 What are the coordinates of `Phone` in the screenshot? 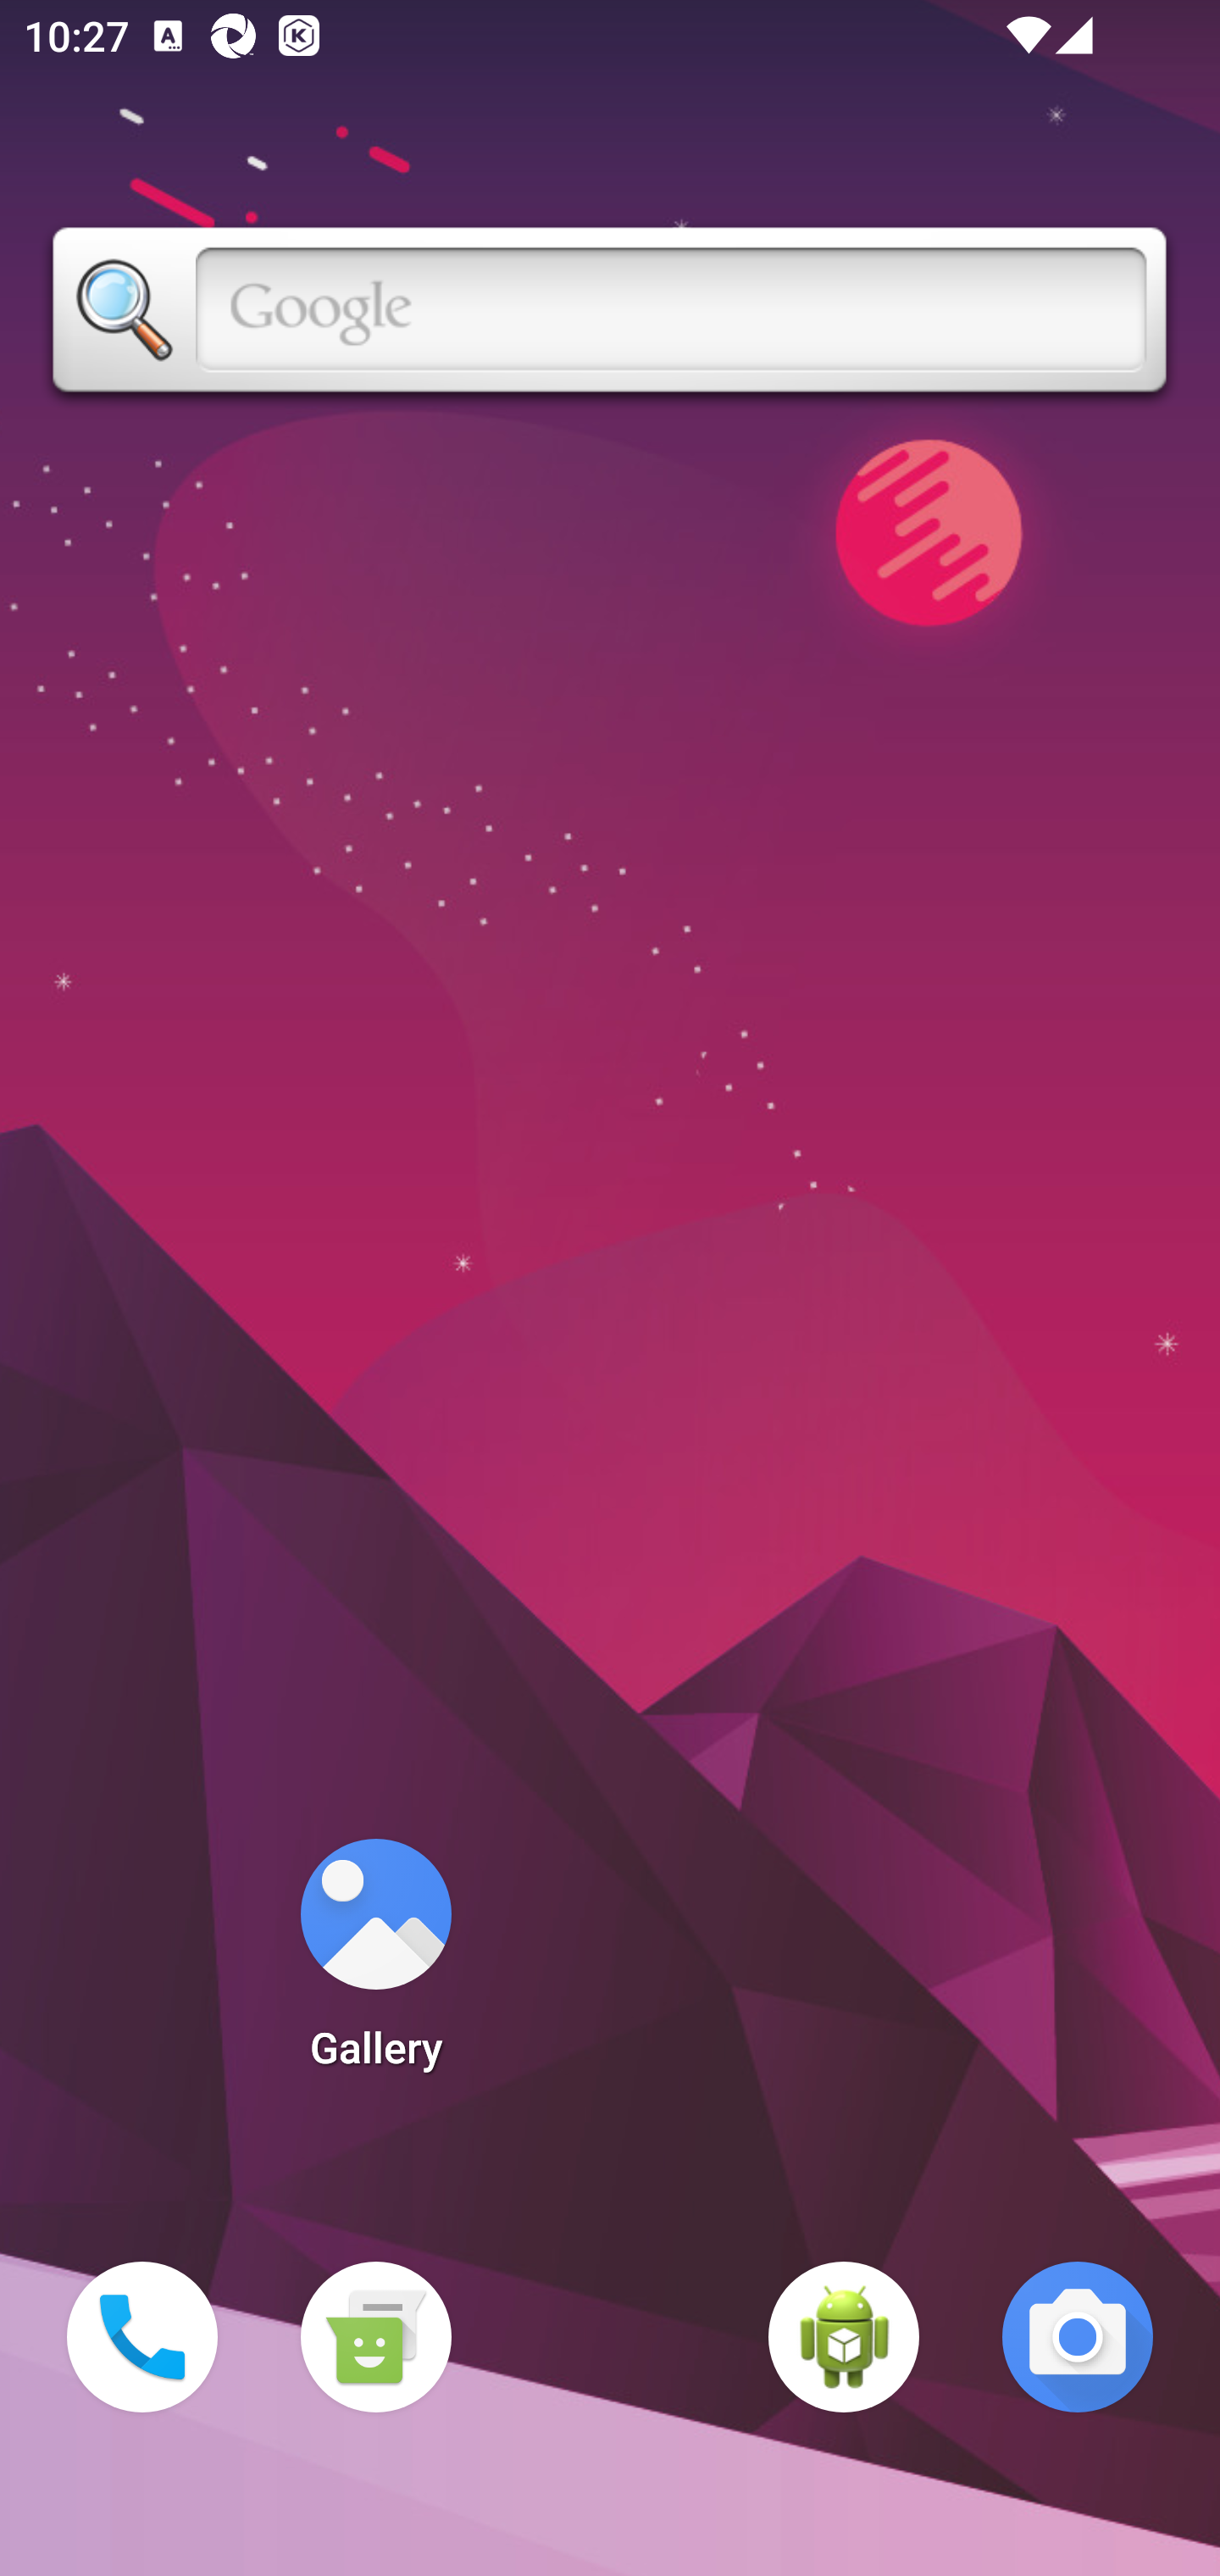 It's located at (142, 2337).